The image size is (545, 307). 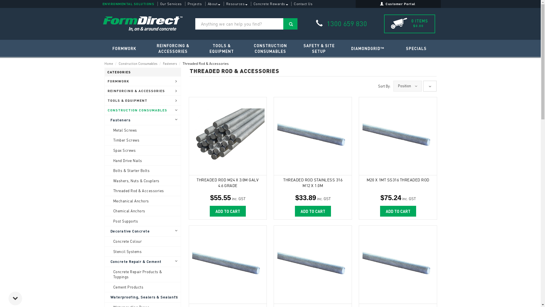 I want to click on Bolts & Starter Bolts, so click(x=143, y=171).